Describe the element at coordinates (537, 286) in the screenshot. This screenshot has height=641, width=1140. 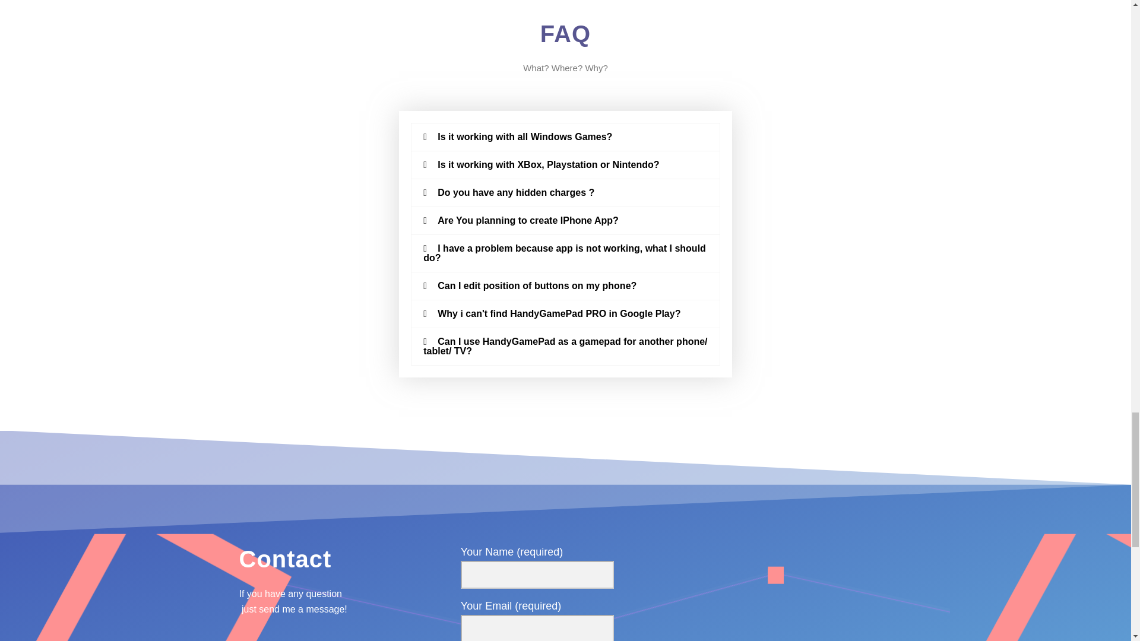
I see `Can I edit position of buttons on my phone?` at that location.